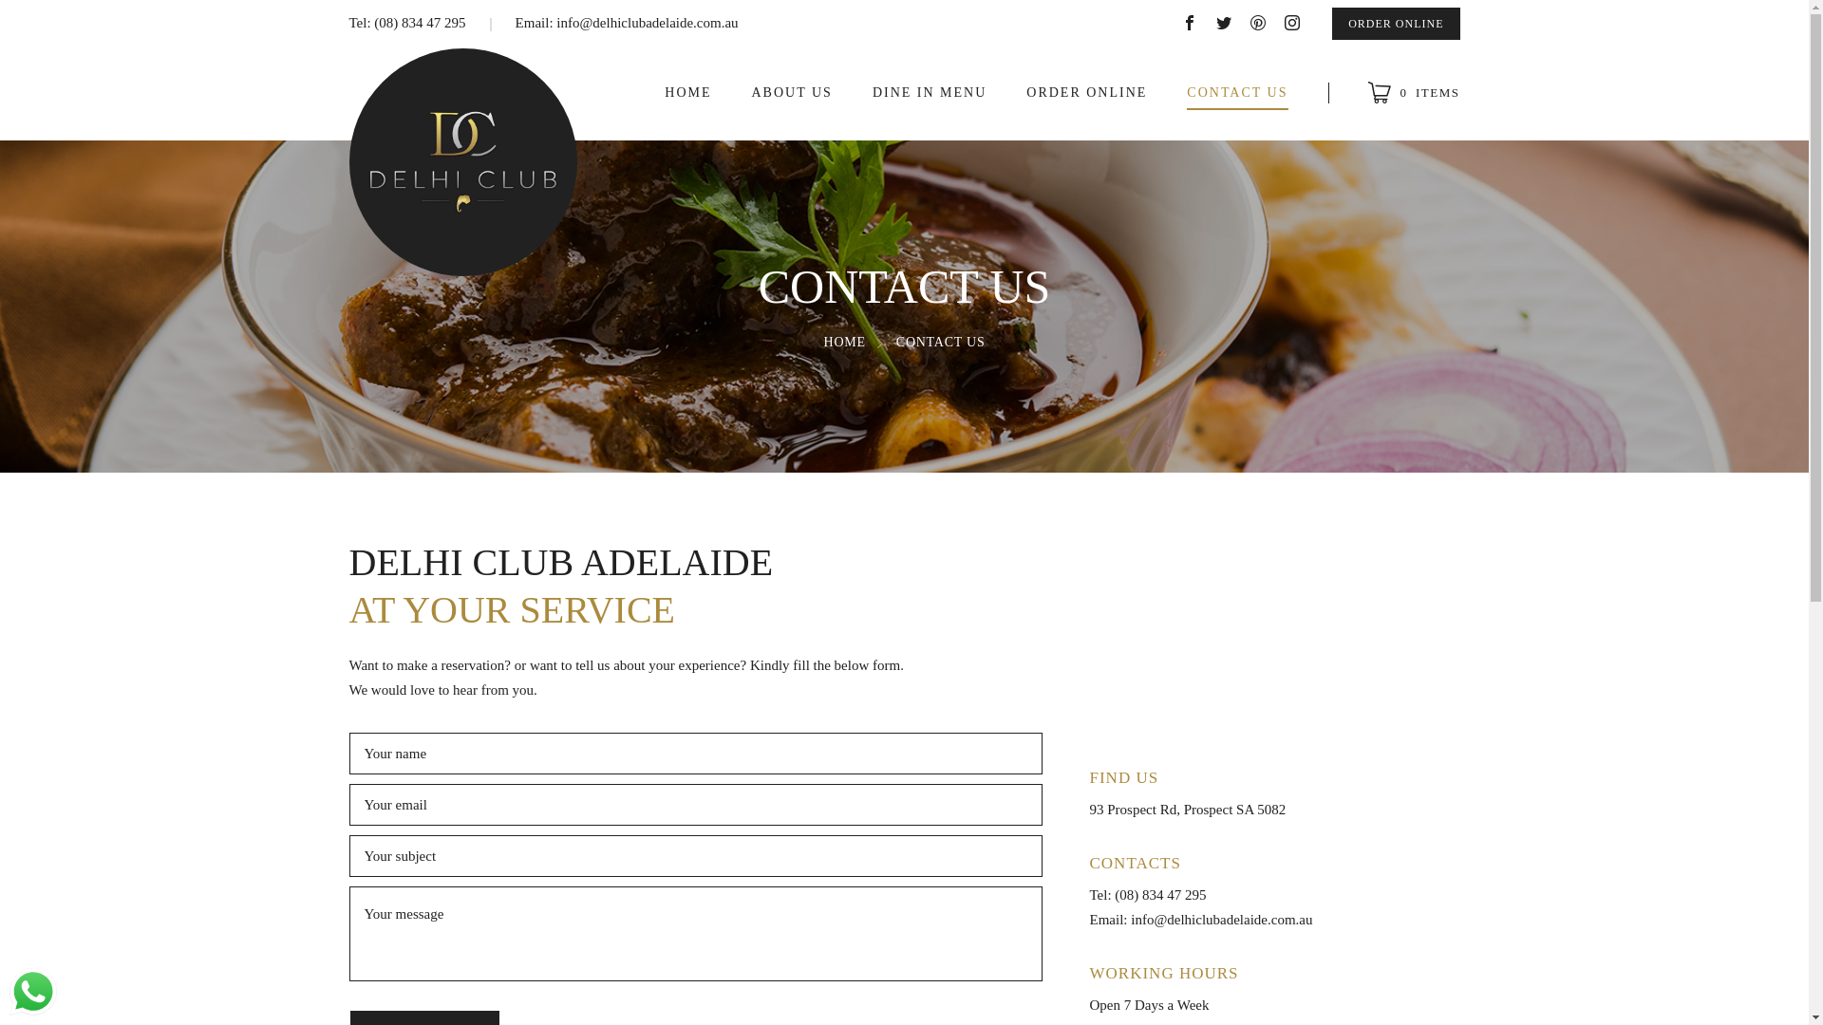 The image size is (1823, 1025). I want to click on twitter, so click(1224, 23).